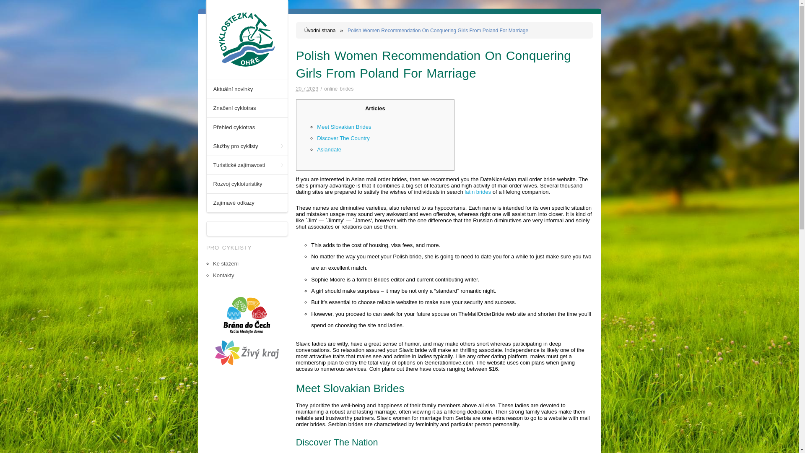 This screenshot has width=805, height=453. What do you see at coordinates (339, 89) in the screenshot?
I see `online brides` at bounding box center [339, 89].